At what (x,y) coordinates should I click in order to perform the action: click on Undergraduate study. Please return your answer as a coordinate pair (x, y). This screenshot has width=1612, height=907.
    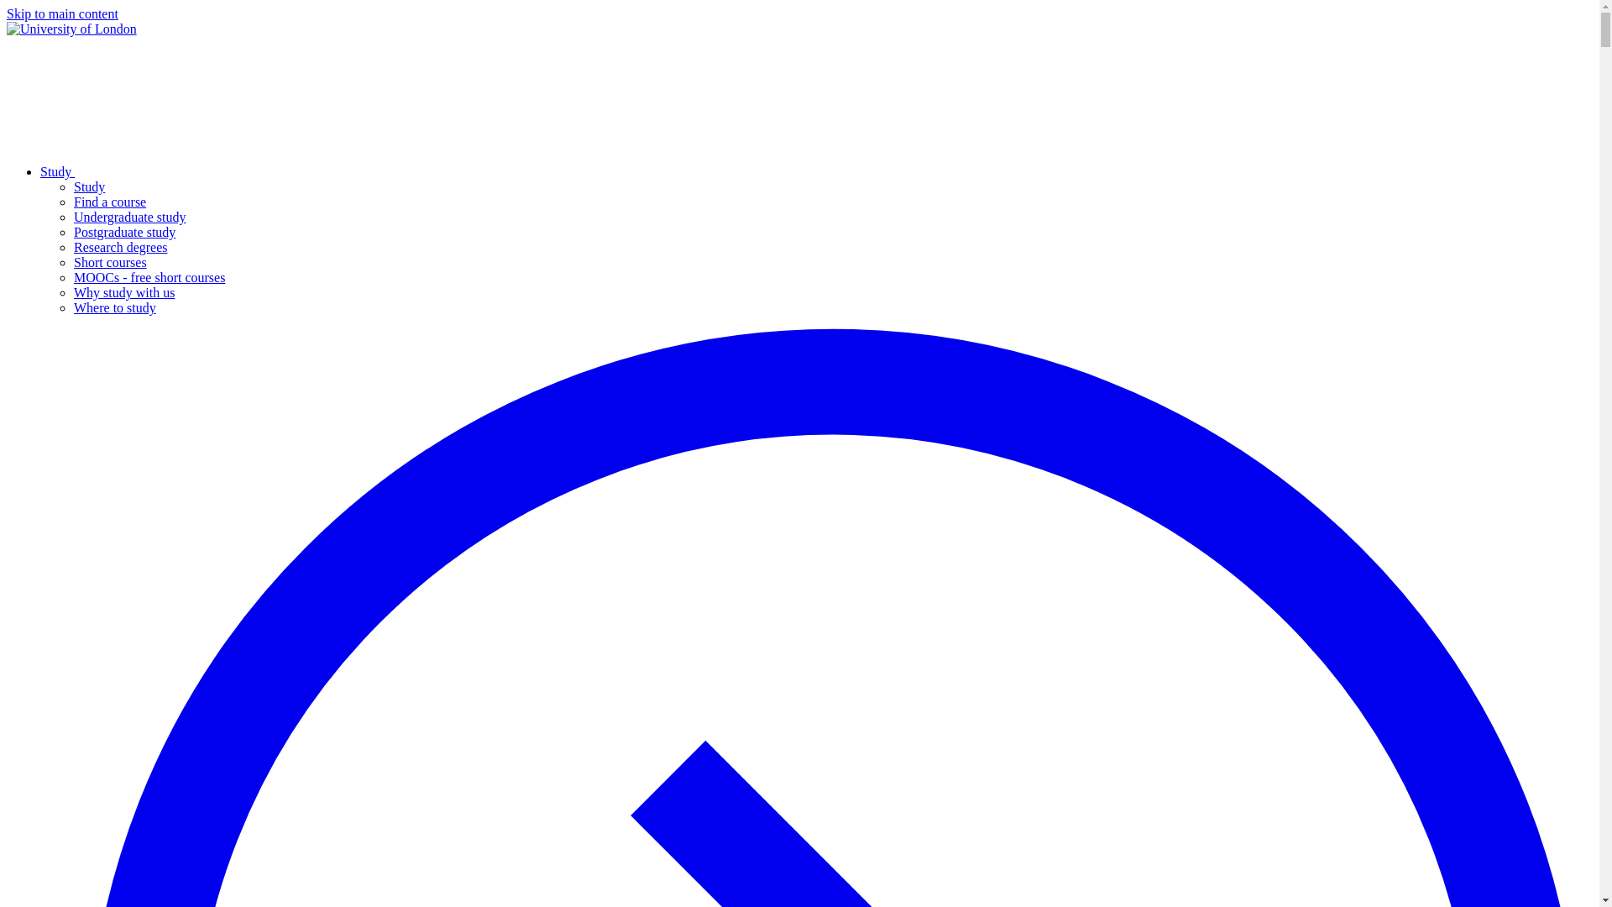
    Looking at the image, I should click on (129, 217).